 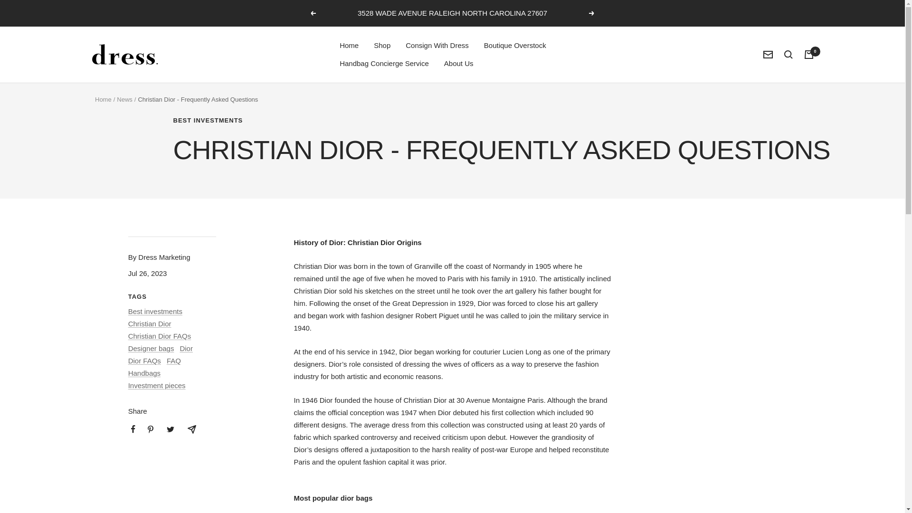 What do you see at coordinates (103, 99) in the screenshot?
I see `Home` at bounding box center [103, 99].